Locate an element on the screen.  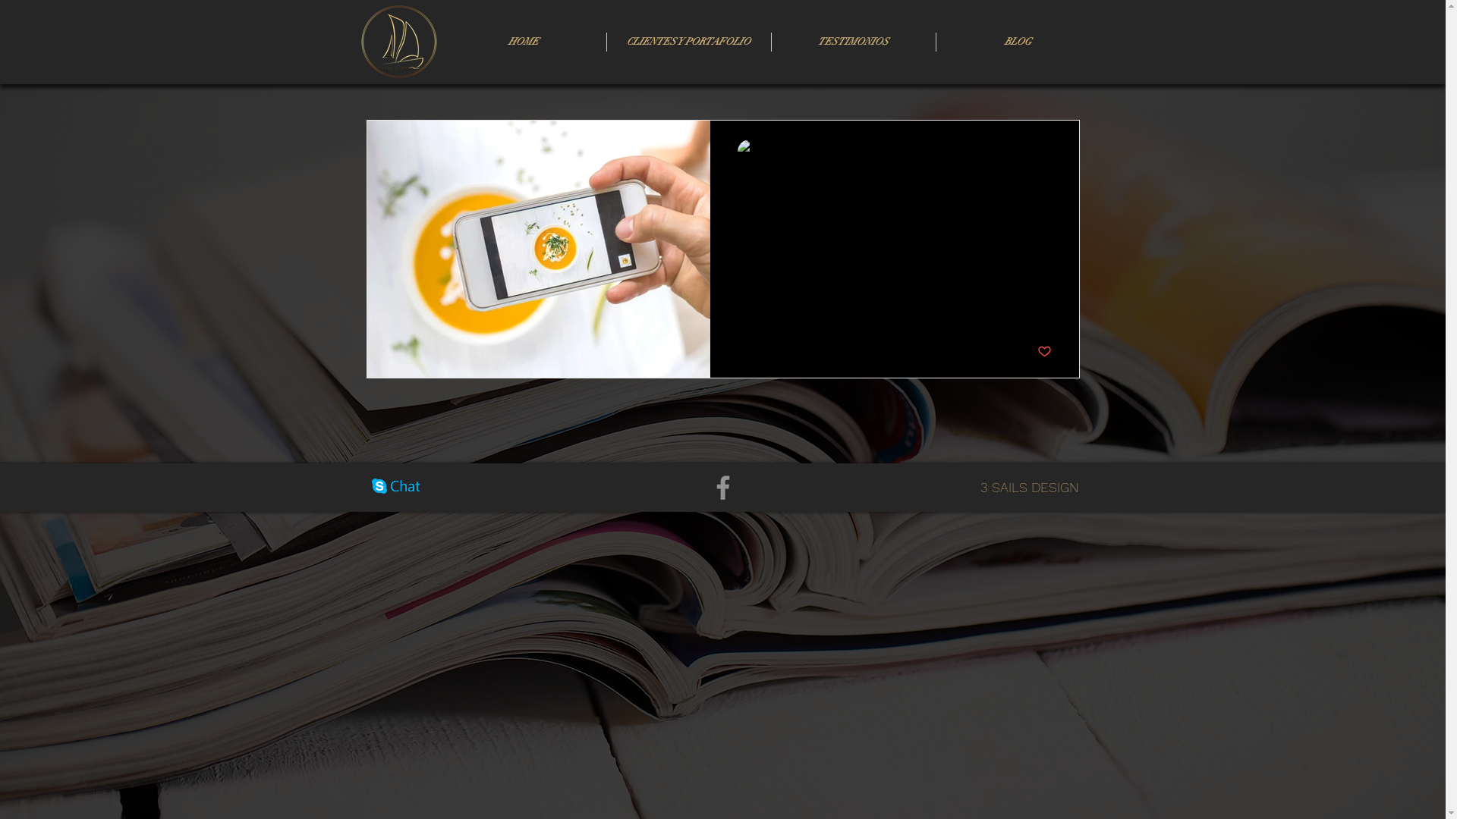
Chat via Skype is located at coordinates (396, 488).